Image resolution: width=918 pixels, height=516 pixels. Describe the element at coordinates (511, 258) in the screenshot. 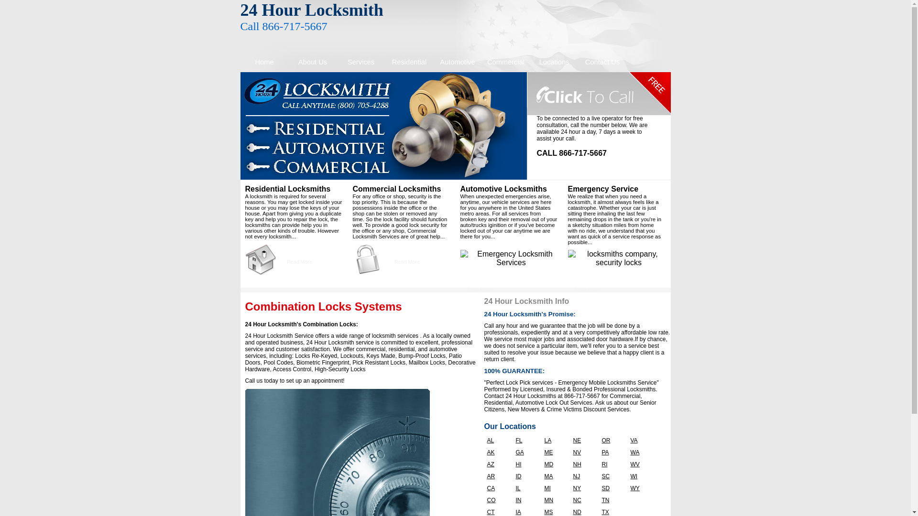

I see `Become a Member` at that location.